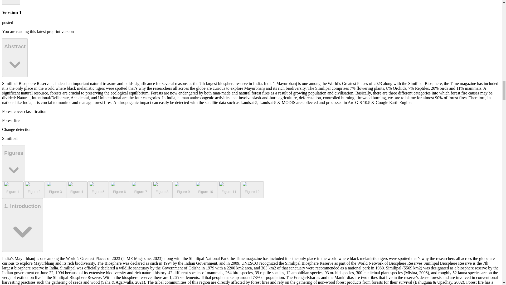 Image resolution: width=506 pixels, height=285 pixels. Describe the element at coordinates (119, 189) in the screenshot. I see `Figure 6` at that location.